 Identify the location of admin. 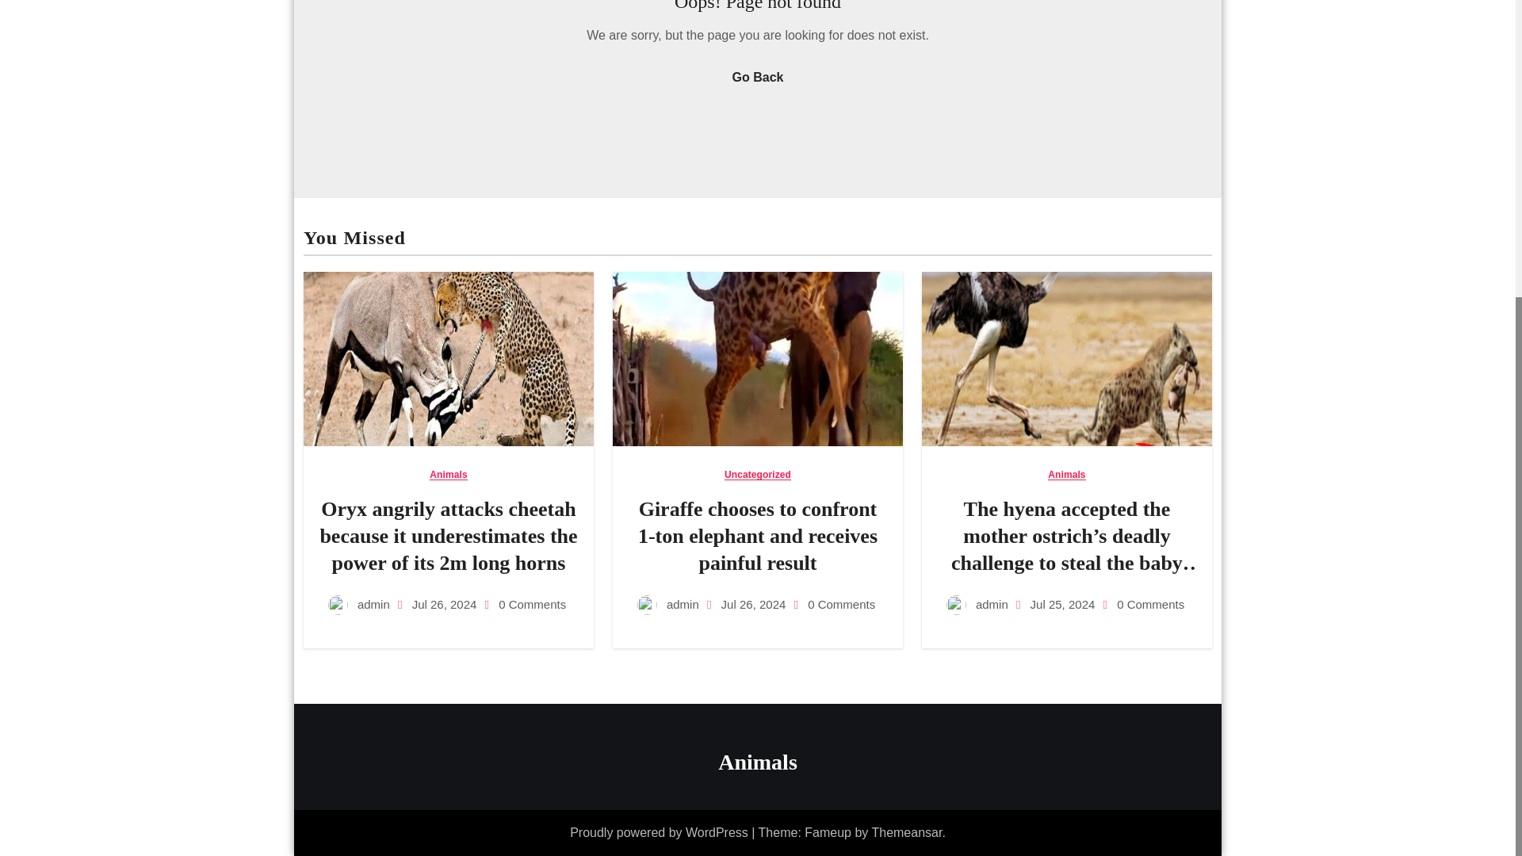
(669, 604).